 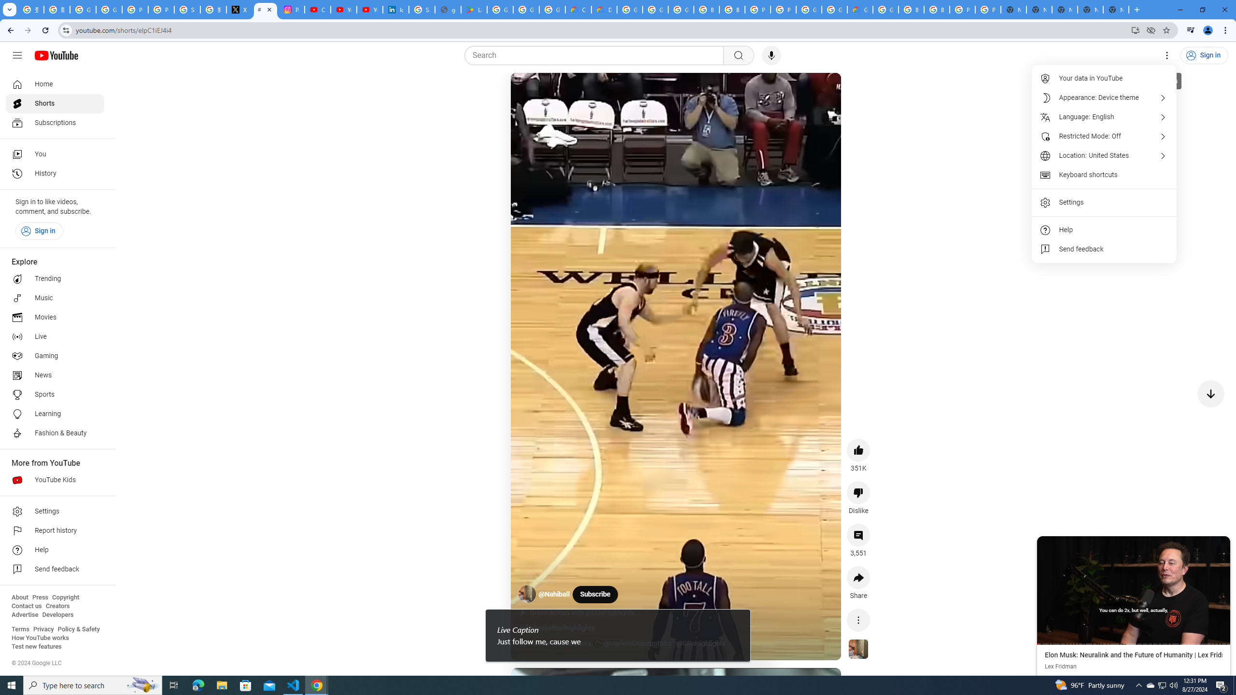 I want to click on music icon, so click(x=522, y=644).